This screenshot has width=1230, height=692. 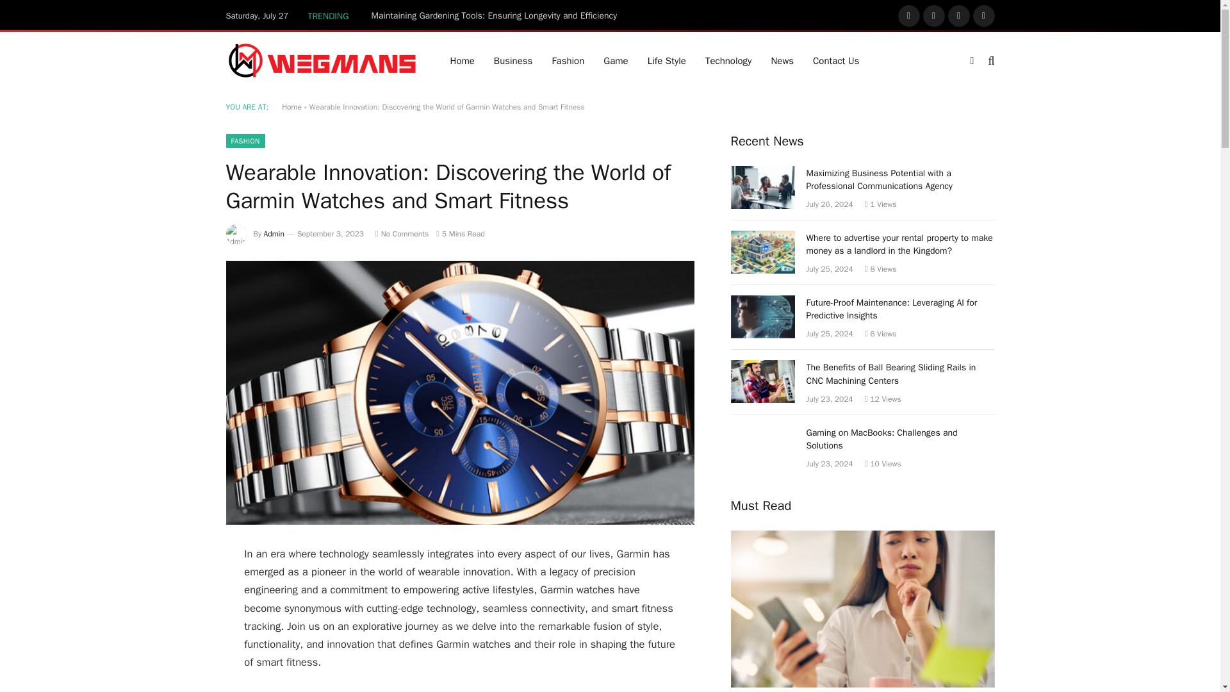 I want to click on Posts by Admin, so click(x=274, y=233).